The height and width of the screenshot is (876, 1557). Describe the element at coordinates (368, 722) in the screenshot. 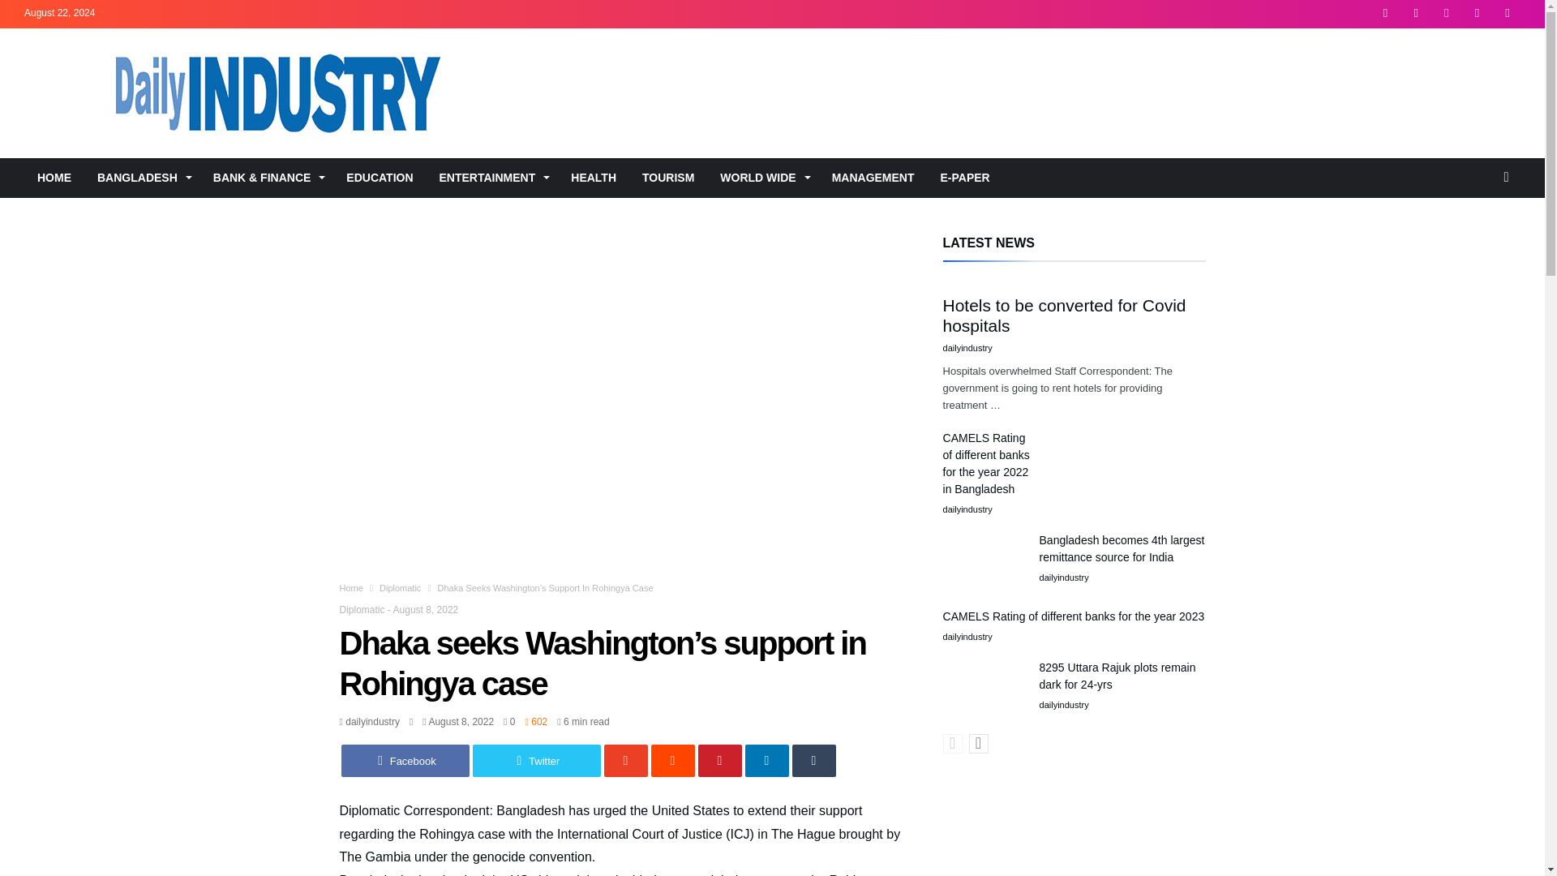

I see `dailyindustry` at that location.